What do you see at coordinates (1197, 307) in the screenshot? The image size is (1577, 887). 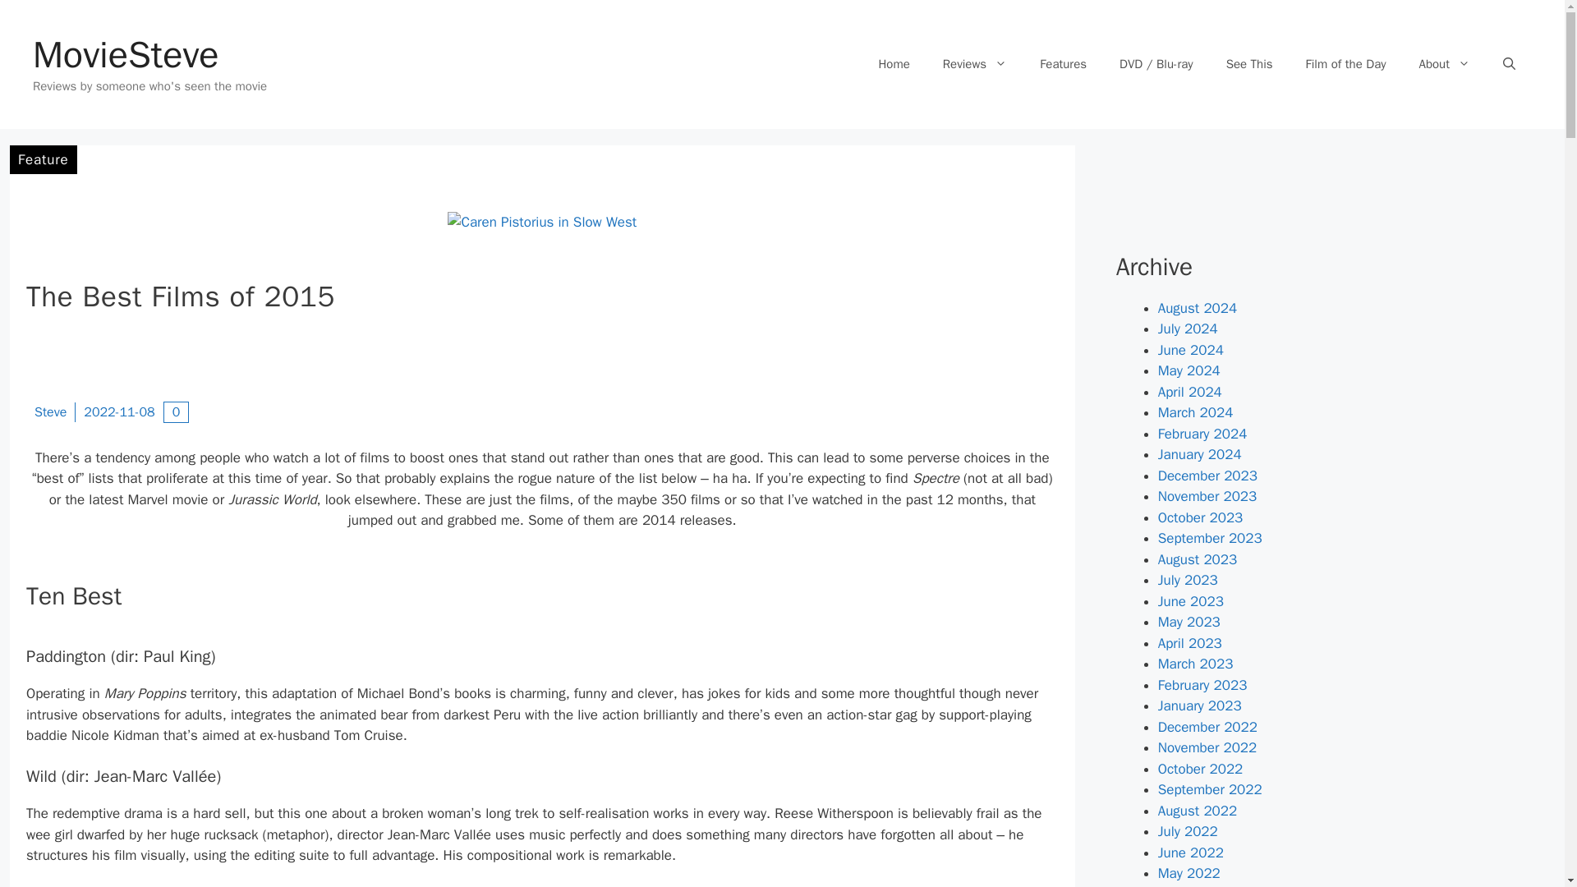 I see `August 2024` at bounding box center [1197, 307].